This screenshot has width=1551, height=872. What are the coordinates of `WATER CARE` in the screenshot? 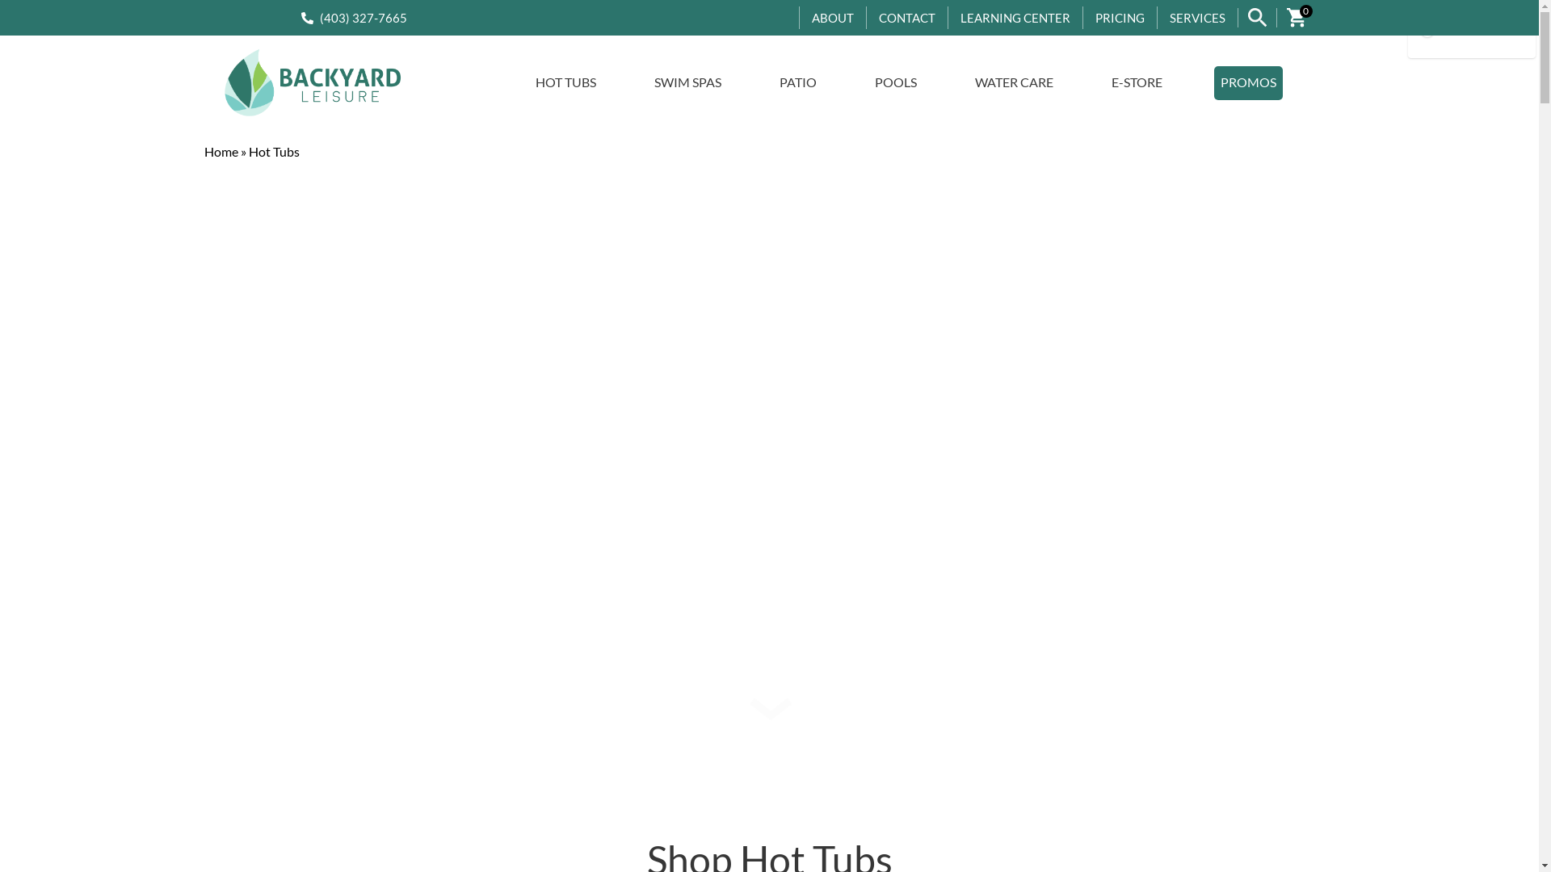 It's located at (1015, 83).